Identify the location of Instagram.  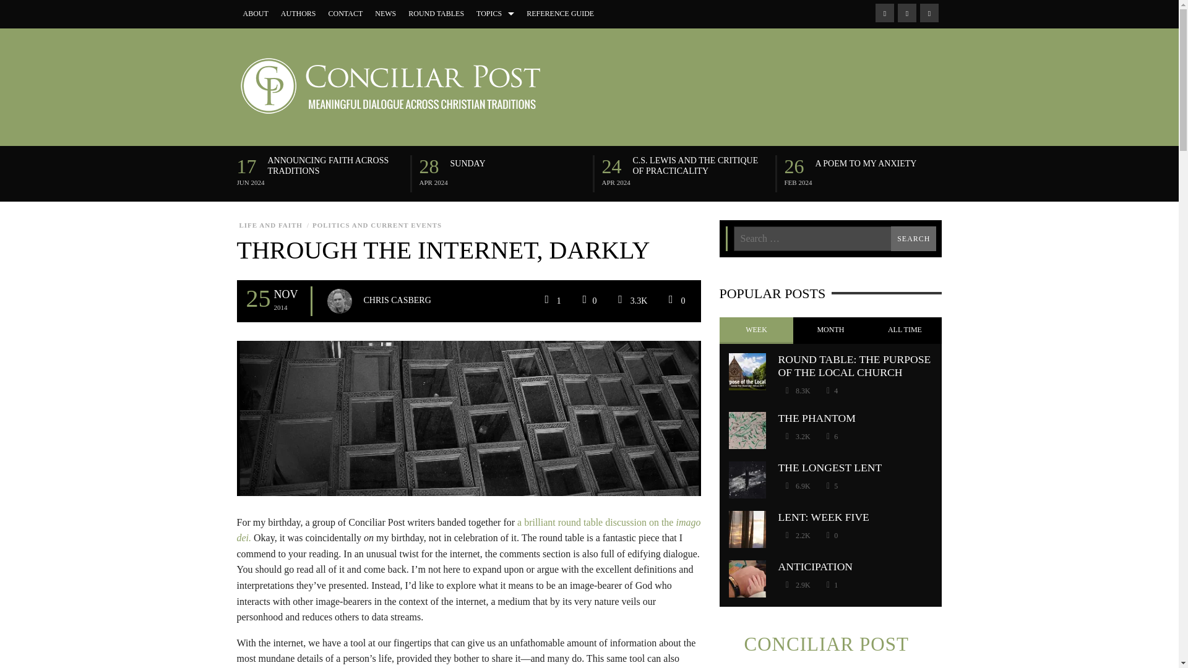
(906, 12).